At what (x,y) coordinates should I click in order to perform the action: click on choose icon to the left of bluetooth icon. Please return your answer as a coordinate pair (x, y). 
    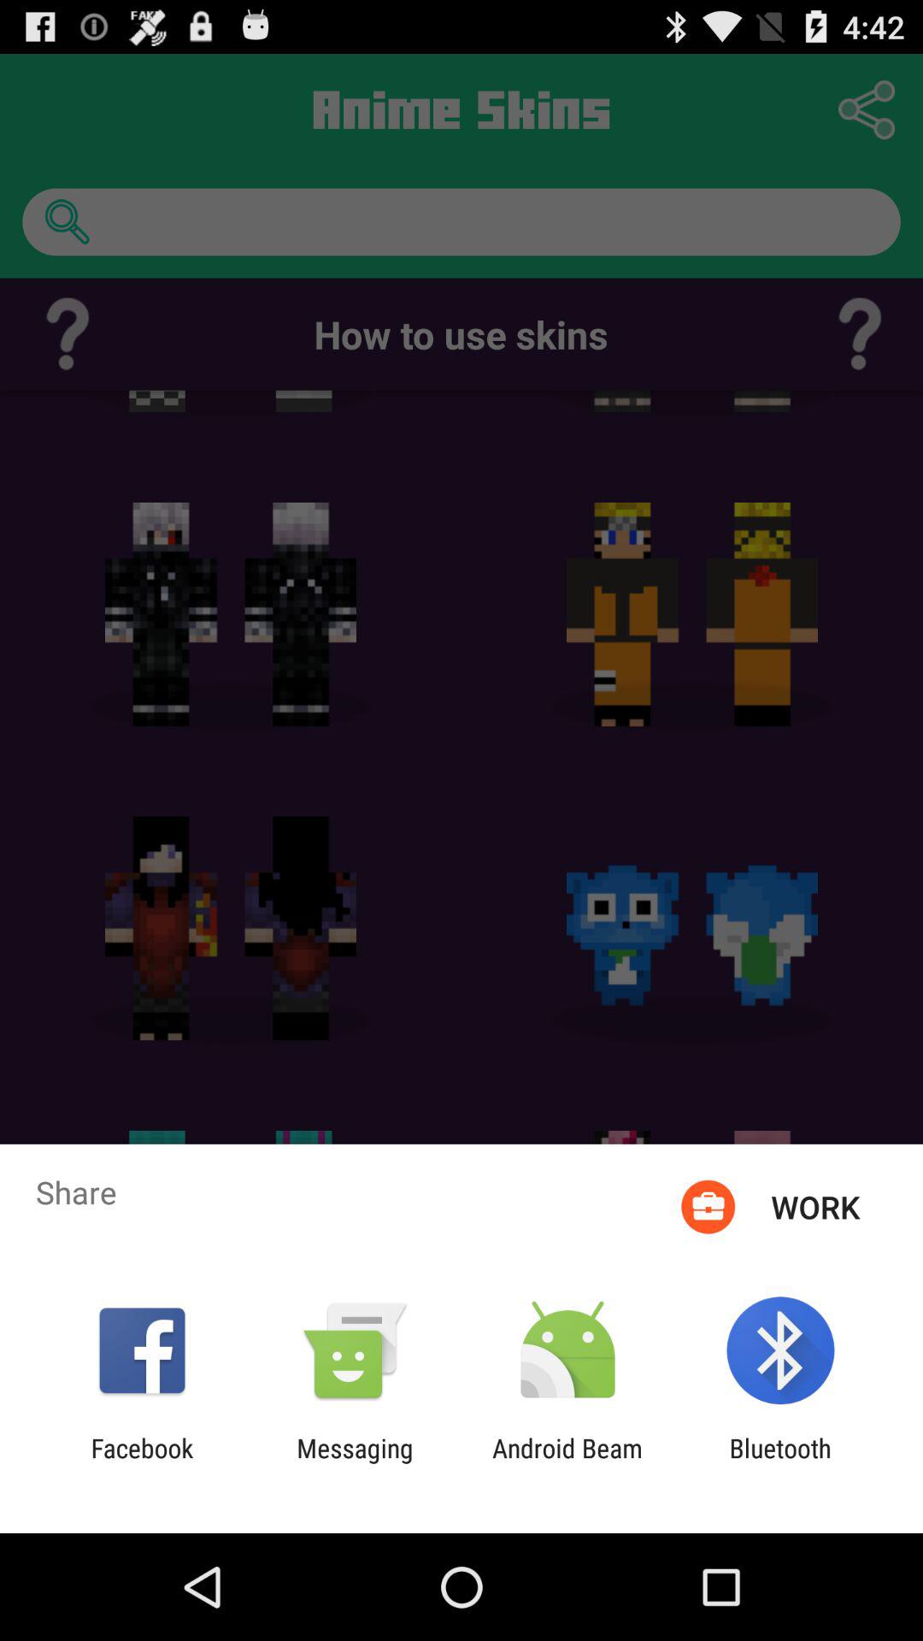
    Looking at the image, I should click on (567, 1463).